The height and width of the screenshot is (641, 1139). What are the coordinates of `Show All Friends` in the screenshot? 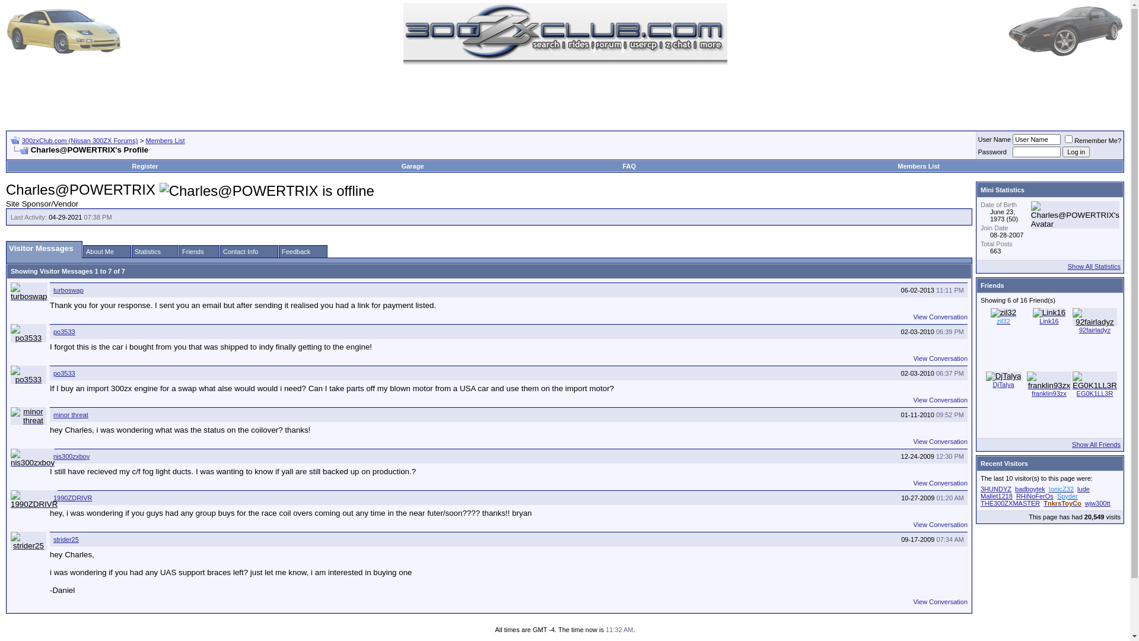 It's located at (1096, 445).